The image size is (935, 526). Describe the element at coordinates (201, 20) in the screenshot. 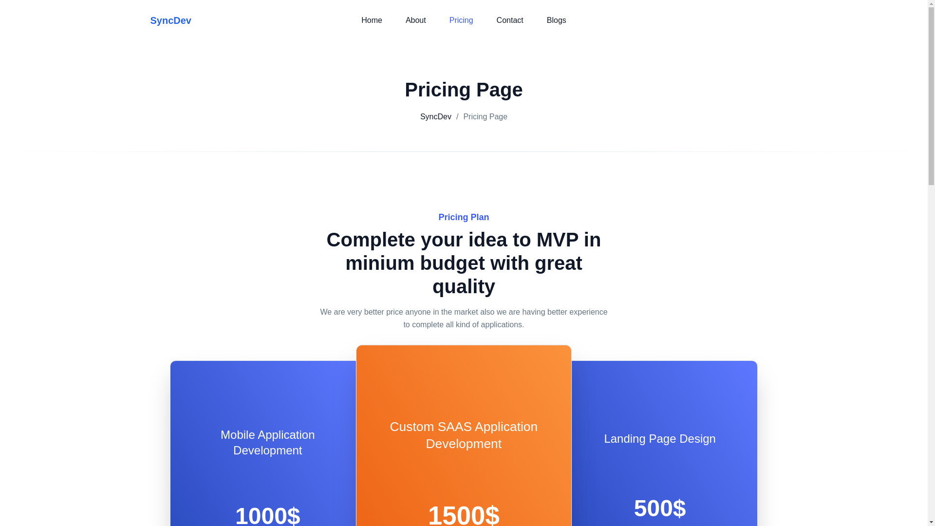

I see `SyncDev` at that location.